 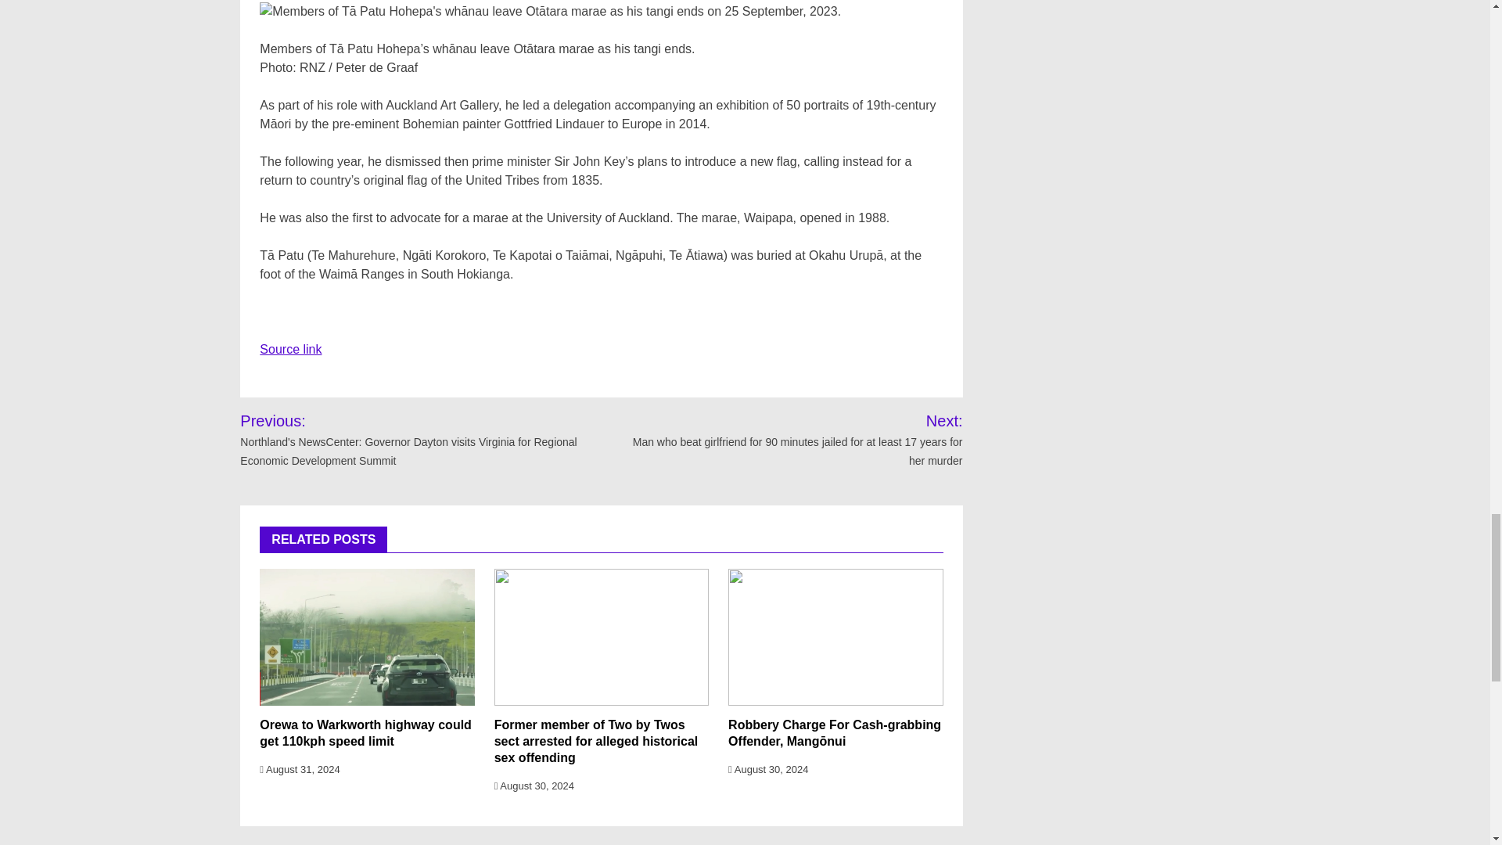 What do you see at coordinates (534, 786) in the screenshot?
I see `August 30, 2024` at bounding box center [534, 786].